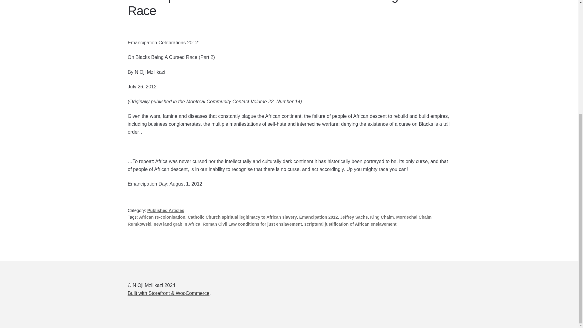 The width and height of the screenshot is (583, 328). I want to click on Mordechai Chaim Rumkowski, so click(280, 220).